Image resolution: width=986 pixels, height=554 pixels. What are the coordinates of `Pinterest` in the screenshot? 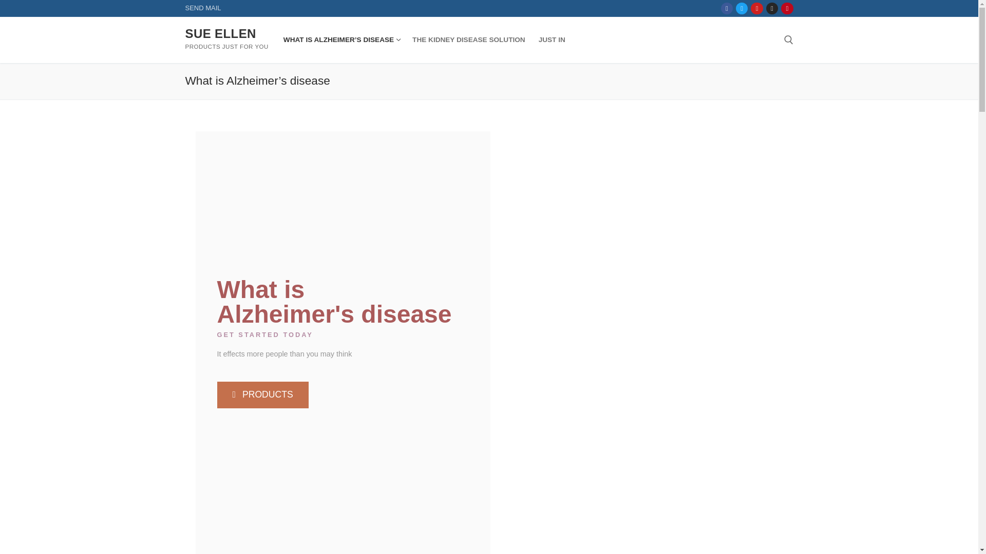 It's located at (787, 8).